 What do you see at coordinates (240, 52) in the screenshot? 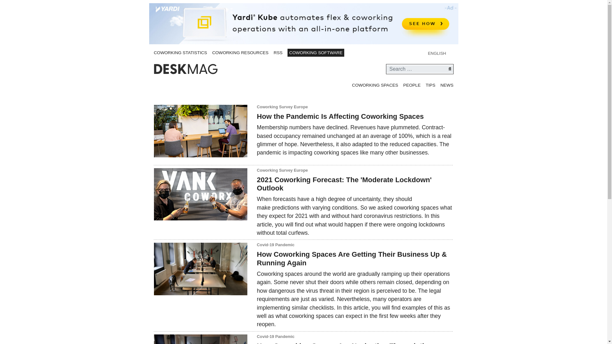
I see `COWORKING RESOURCES` at bounding box center [240, 52].